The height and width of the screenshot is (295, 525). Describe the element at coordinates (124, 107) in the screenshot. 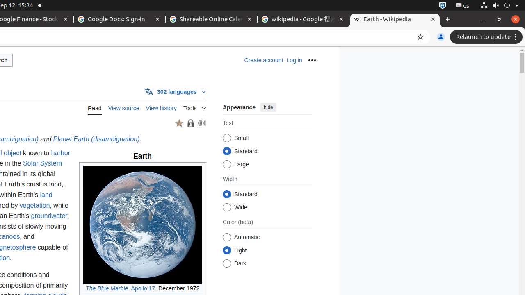

I see `View source` at that location.